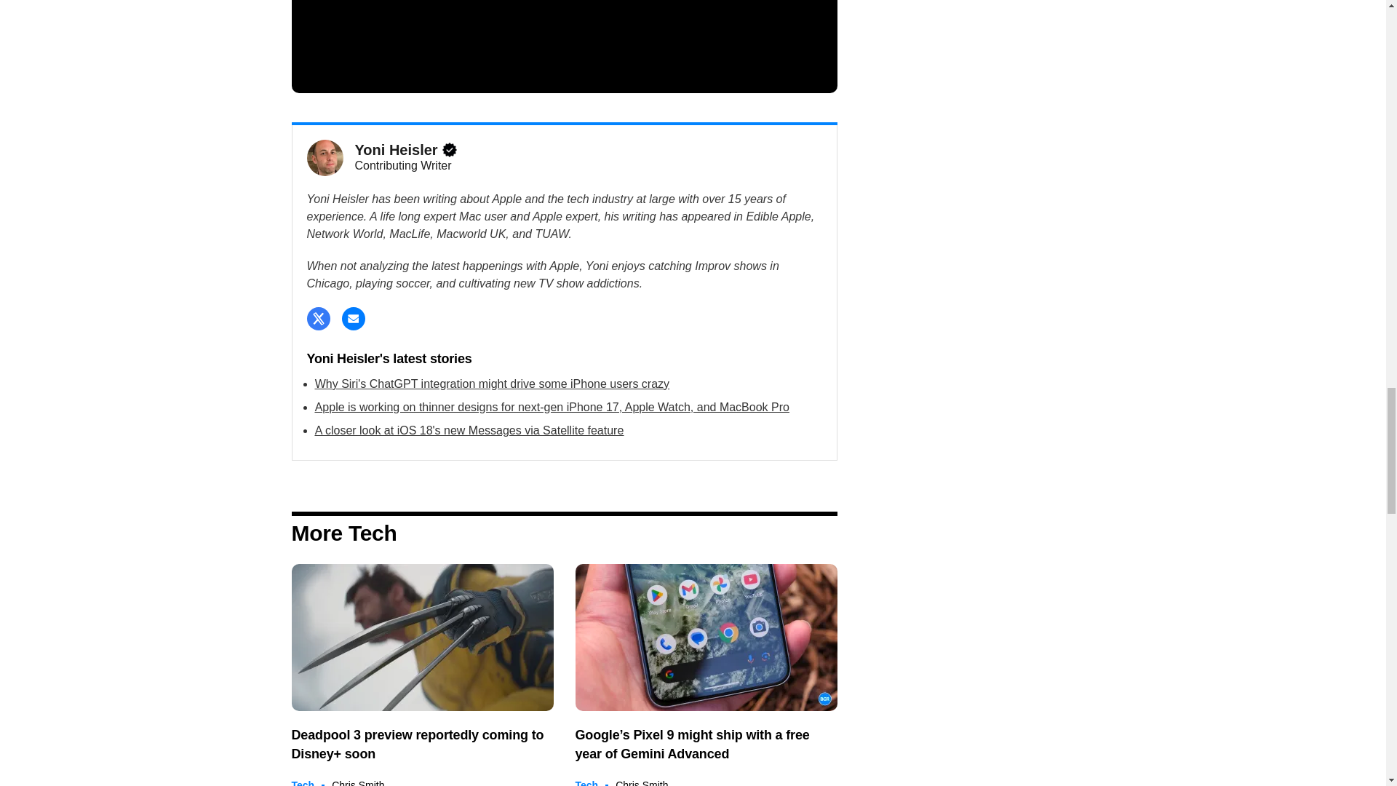 The width and height of the screenshot is (1397, 786). I want to click on Pixel 9, so click(706, 638).